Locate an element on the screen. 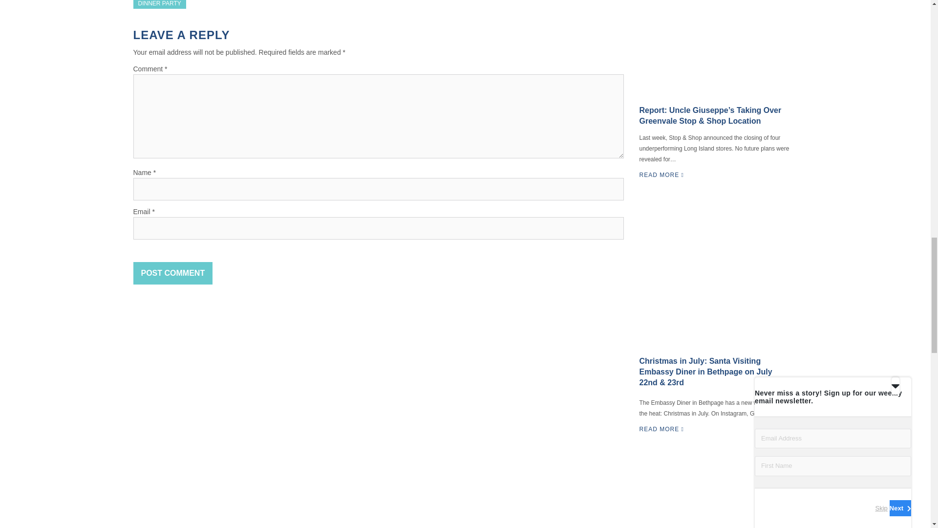 The height and width of the screenshot is (528, 938). Post Comment is located at coordinates (173, 273).